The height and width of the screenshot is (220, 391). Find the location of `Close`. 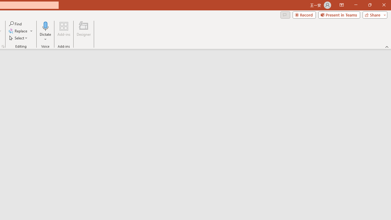

Close is located at coordinates (384, 5).